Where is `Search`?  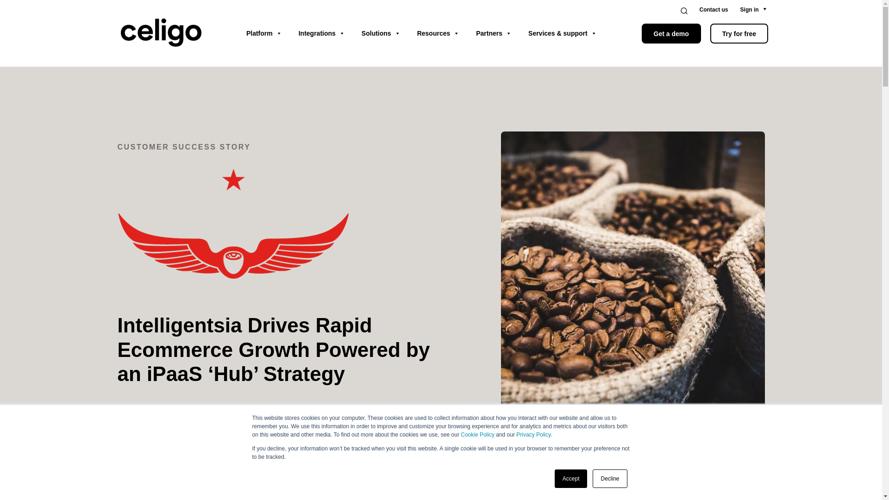 Search is located at coordinates (690, 11).